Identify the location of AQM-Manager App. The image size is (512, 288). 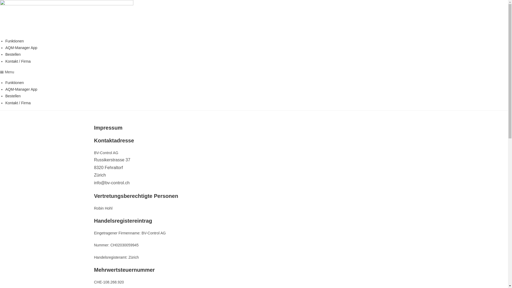
(21, 89).